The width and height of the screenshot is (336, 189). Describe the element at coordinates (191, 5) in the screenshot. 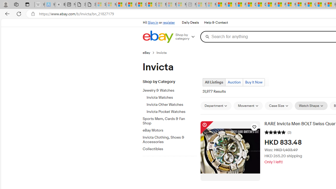

I see `New tab - Sleeping` at that location.